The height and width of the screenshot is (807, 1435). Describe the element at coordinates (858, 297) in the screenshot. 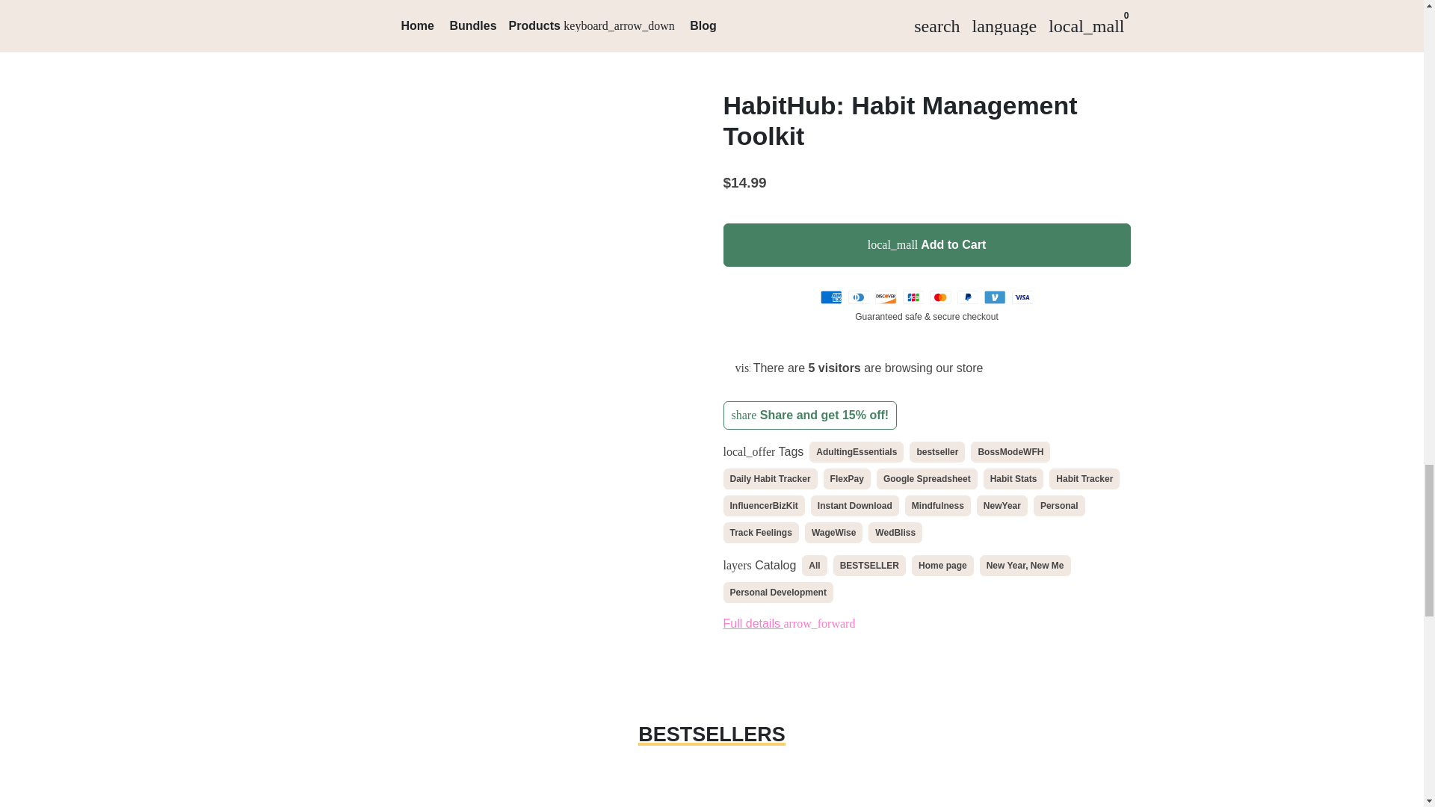

I see `Diners Club` at that location.